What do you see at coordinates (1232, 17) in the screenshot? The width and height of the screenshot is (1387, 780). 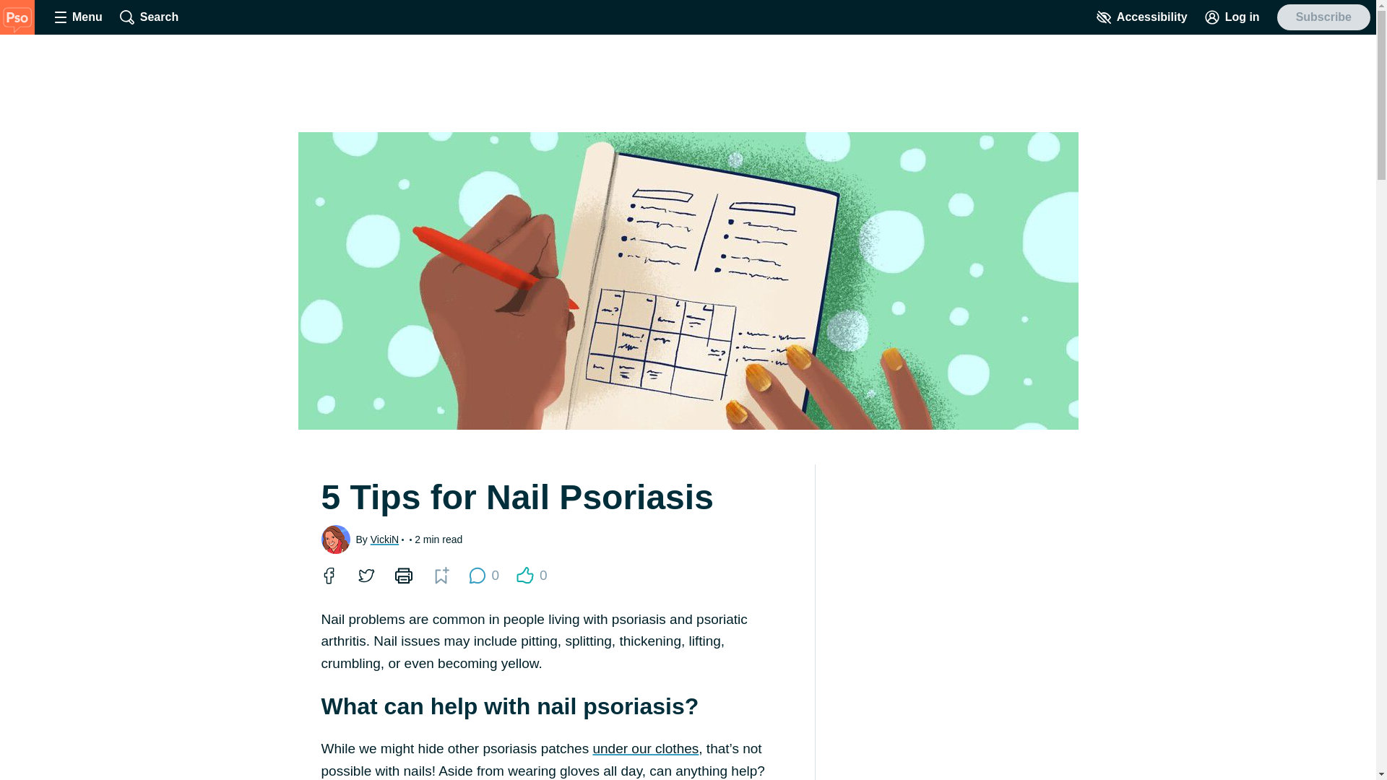 I see `Log in` at bounding box center [1232, 17].